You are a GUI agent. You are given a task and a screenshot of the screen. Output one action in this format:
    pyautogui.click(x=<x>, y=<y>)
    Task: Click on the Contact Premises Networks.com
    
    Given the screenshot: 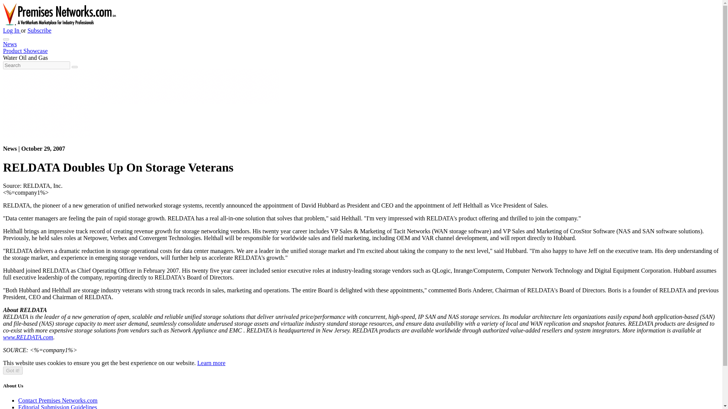 What is the action you would take?
    pyautogui.click(x=58, y=400)
    